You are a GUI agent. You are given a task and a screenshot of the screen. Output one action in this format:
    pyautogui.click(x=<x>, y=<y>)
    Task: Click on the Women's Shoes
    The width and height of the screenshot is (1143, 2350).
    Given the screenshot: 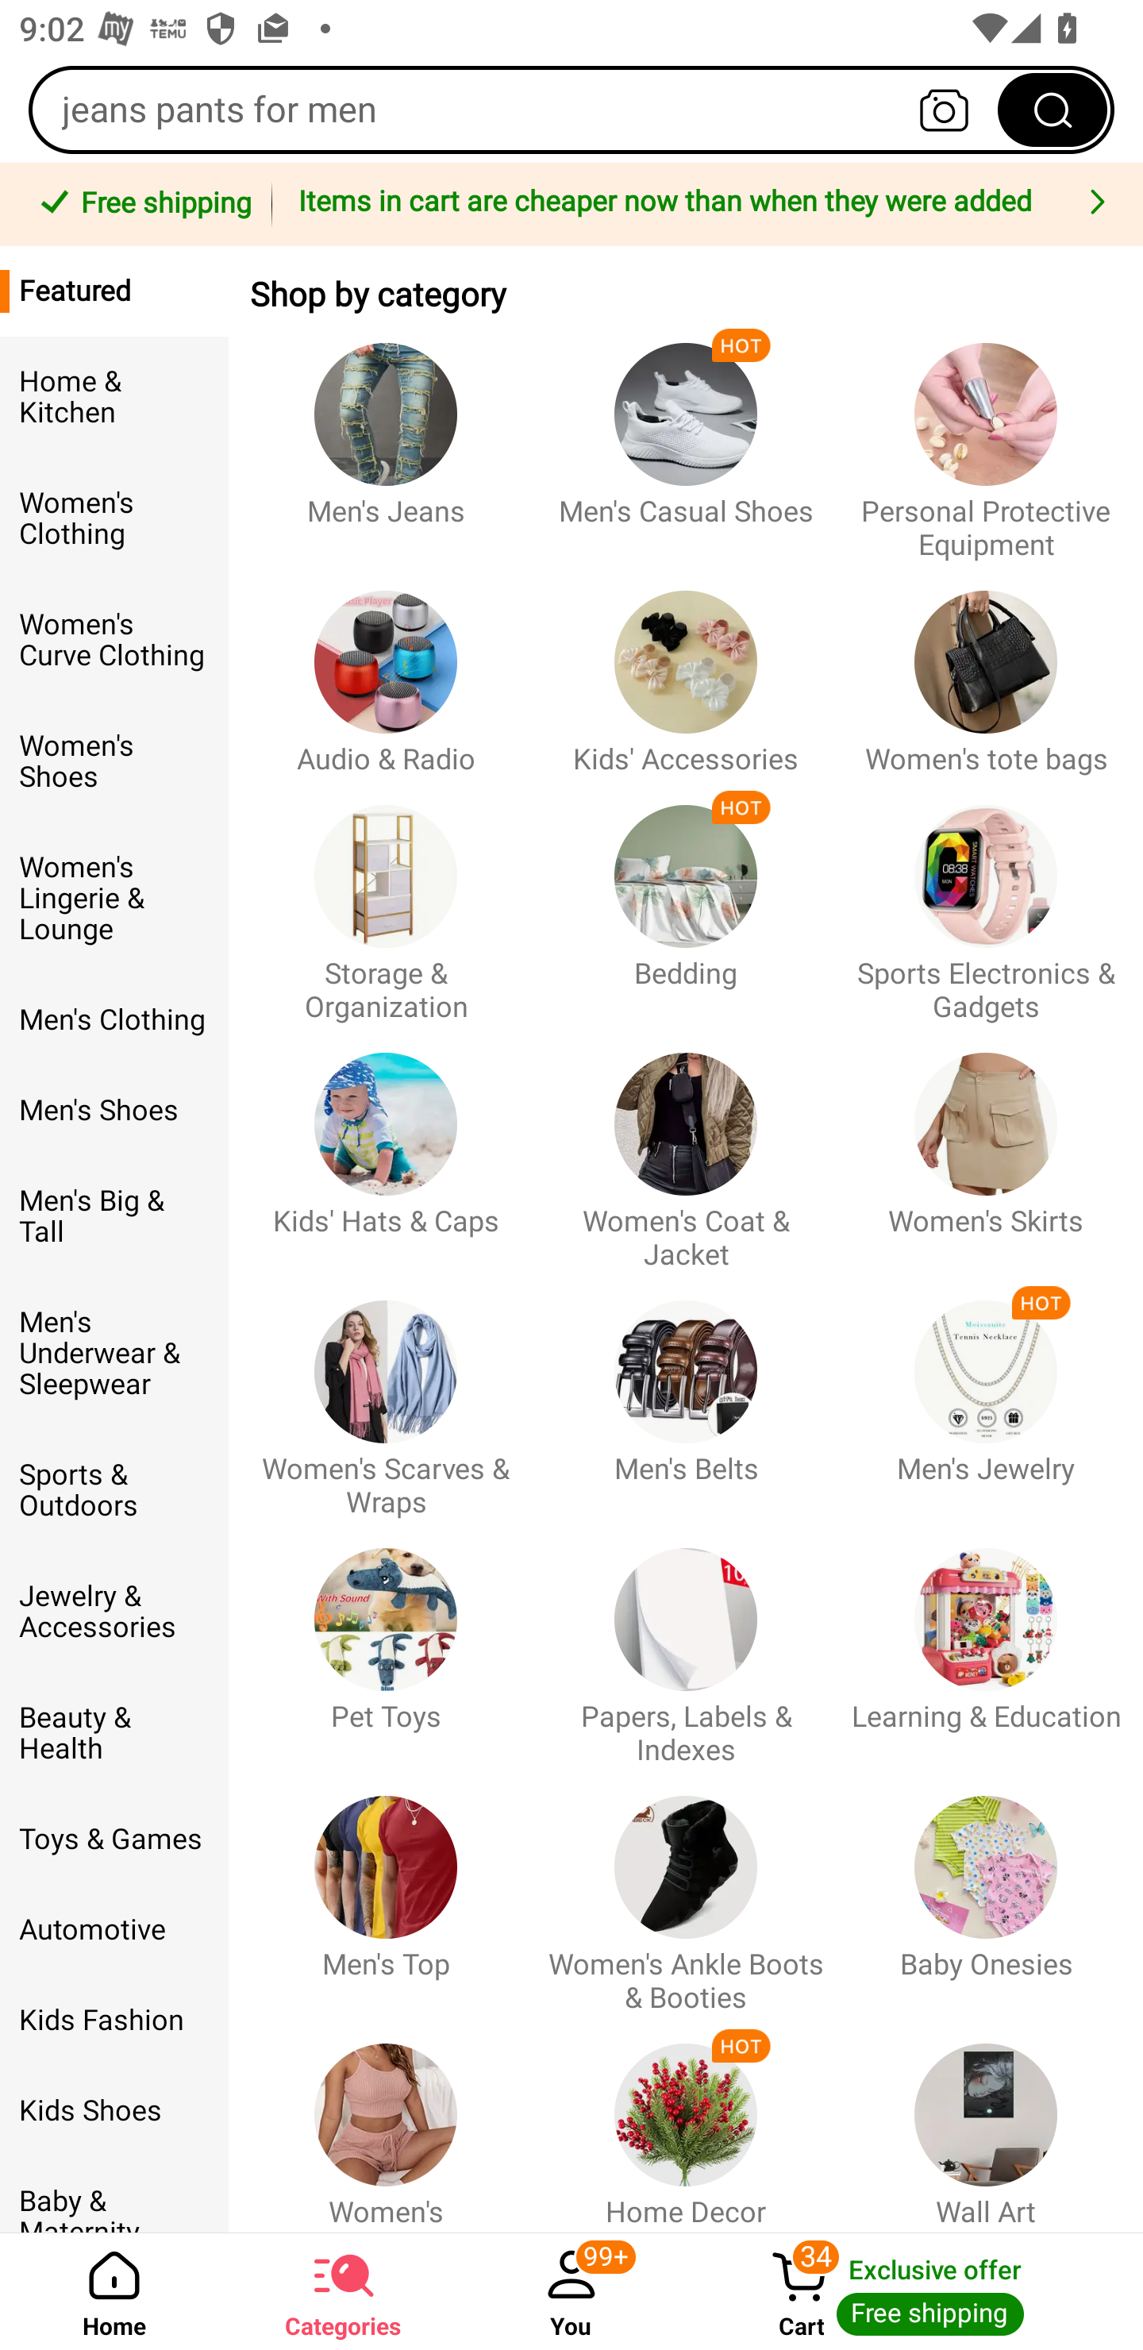 What is the action you would take?
    pyautogui.click(x=114, y=761)
    